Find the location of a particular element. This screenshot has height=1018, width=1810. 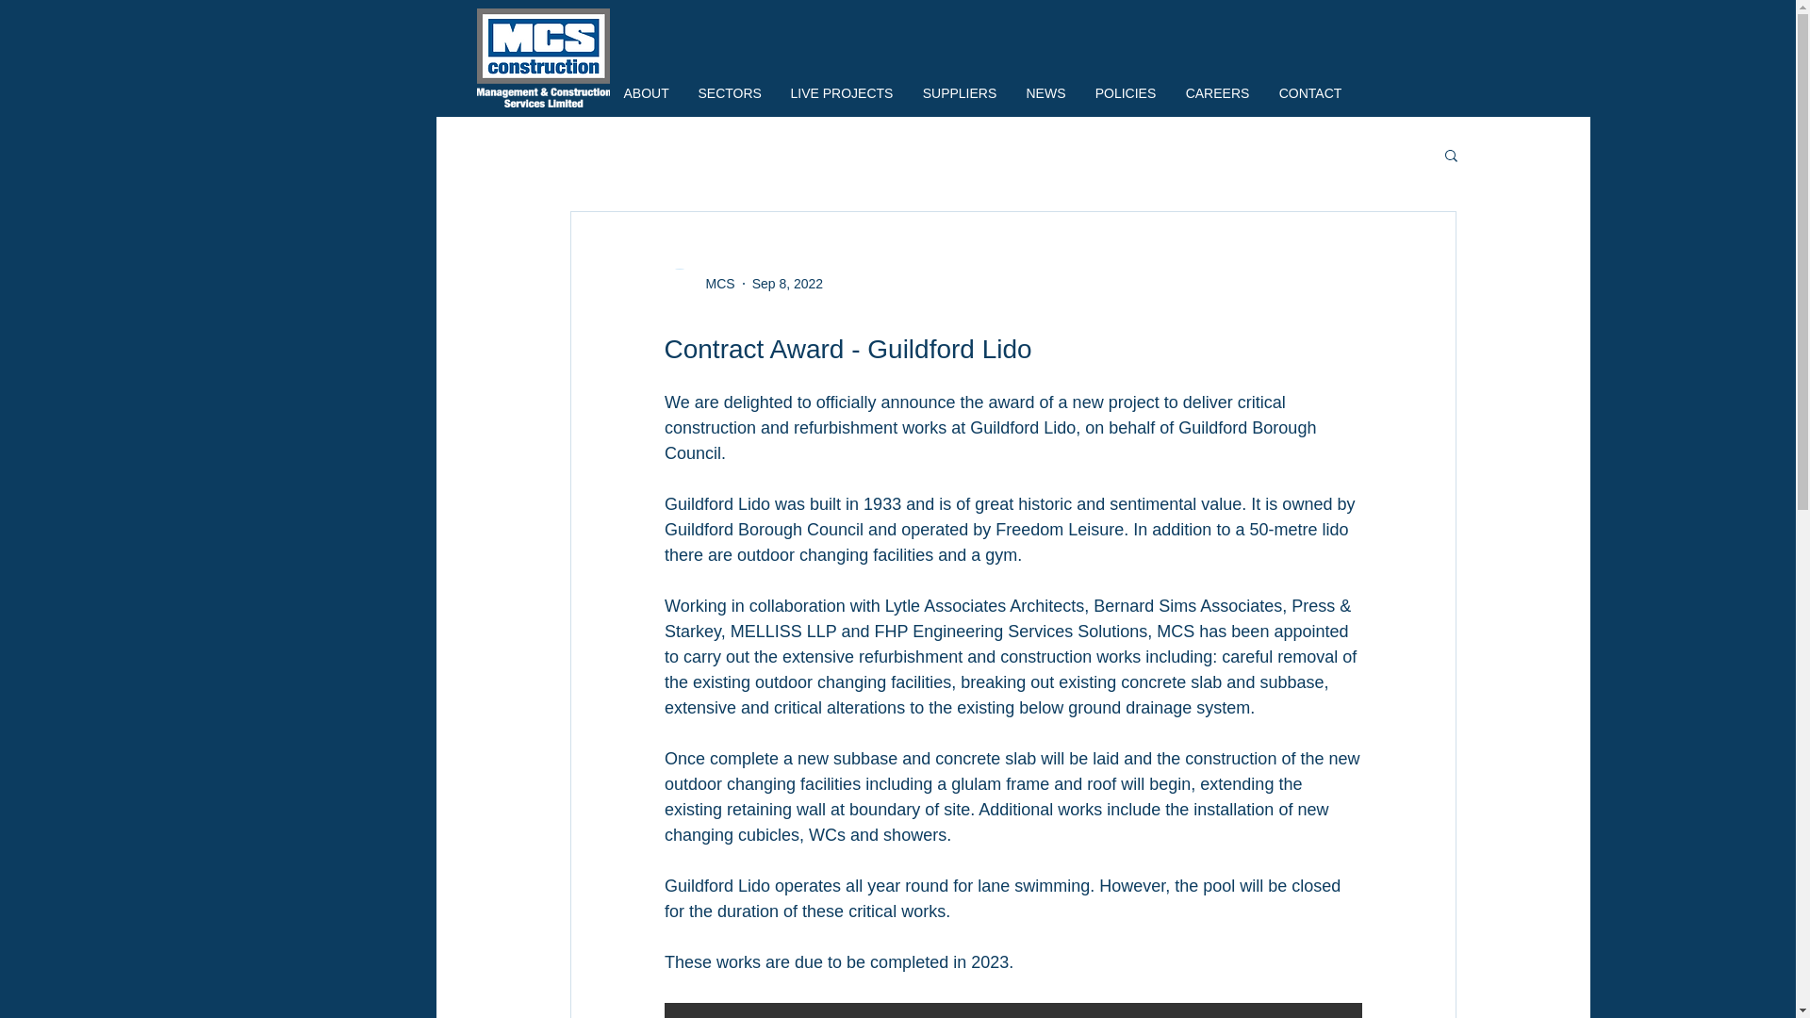

NEWS is located at coordinates (1046, 93).